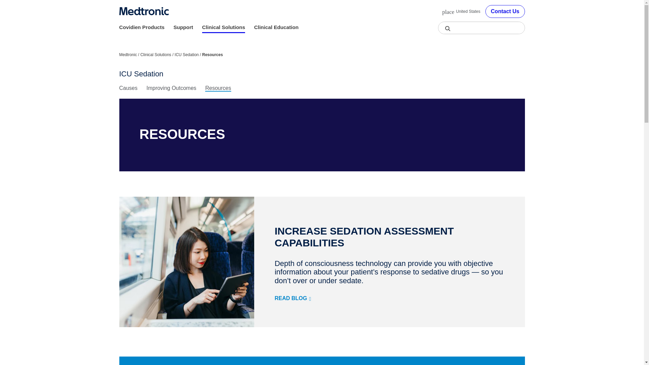 The width and height of the screenshot is (649, 365). I want to click on Contact Us, so click(505, 11).